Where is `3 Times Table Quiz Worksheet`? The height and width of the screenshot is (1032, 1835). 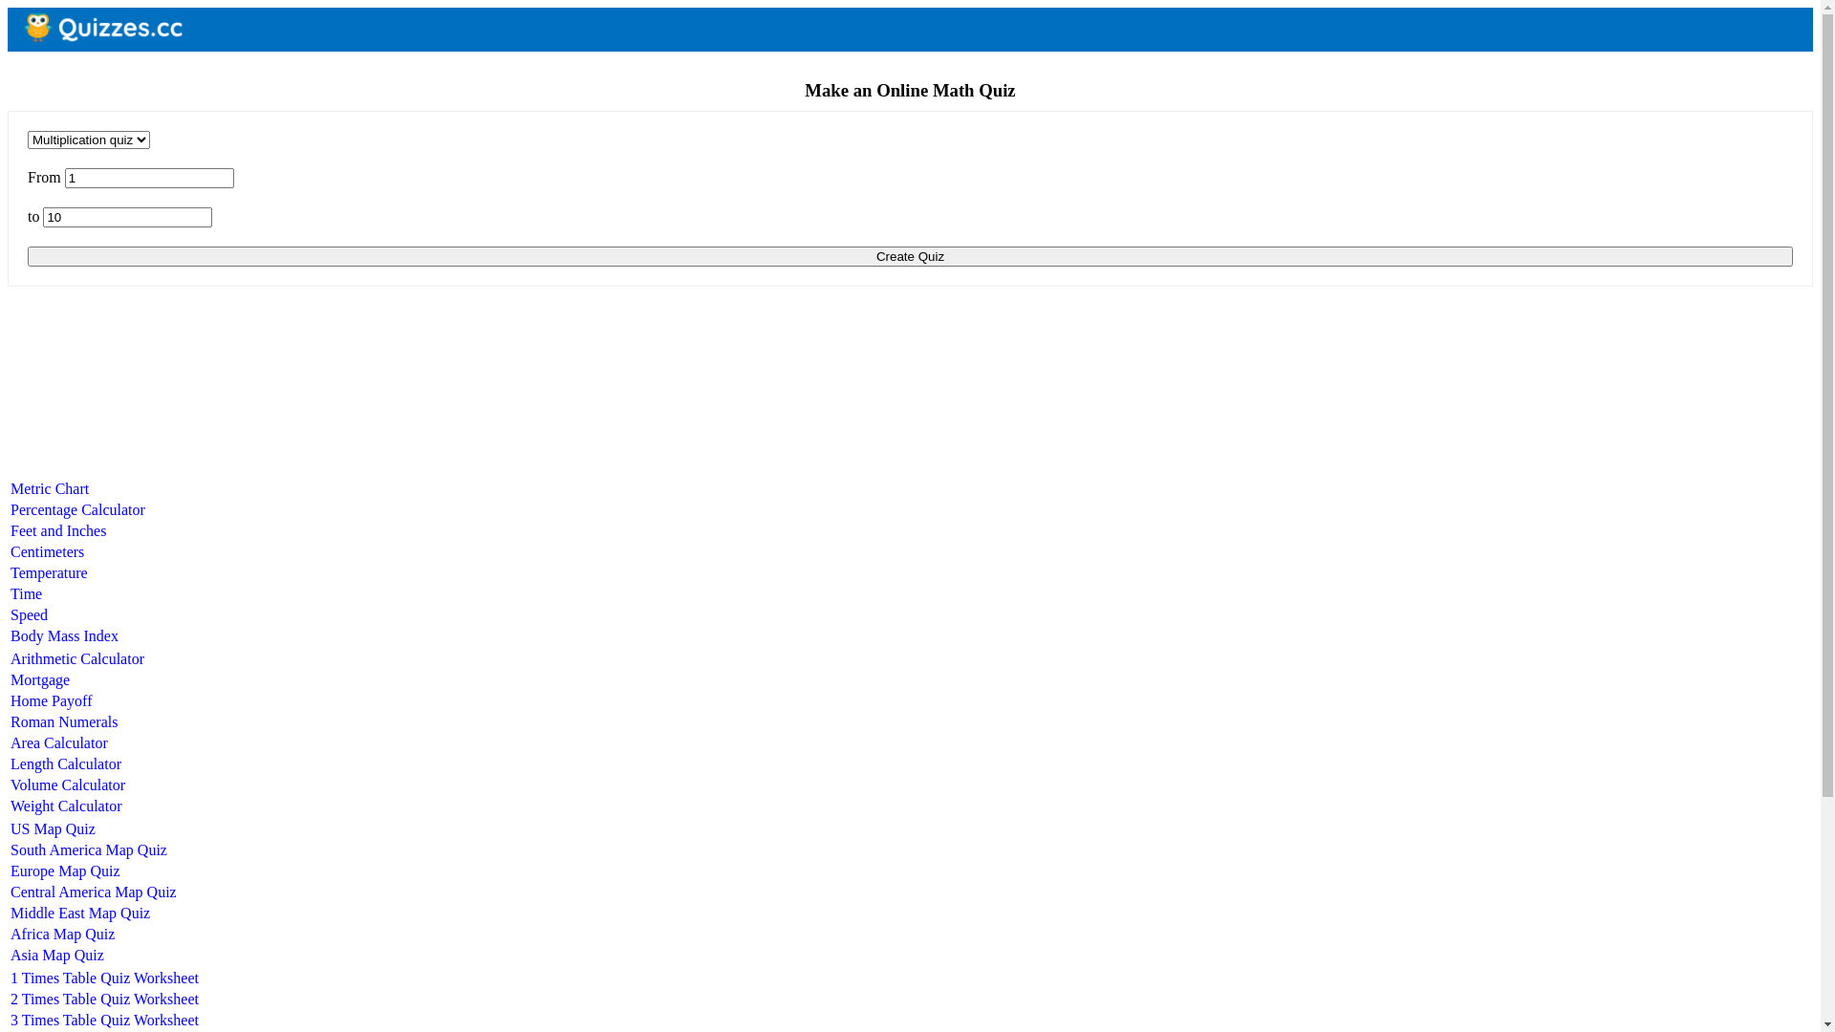 3 Times Table Quiz Worksheet is located at coordinates (105, 1021).